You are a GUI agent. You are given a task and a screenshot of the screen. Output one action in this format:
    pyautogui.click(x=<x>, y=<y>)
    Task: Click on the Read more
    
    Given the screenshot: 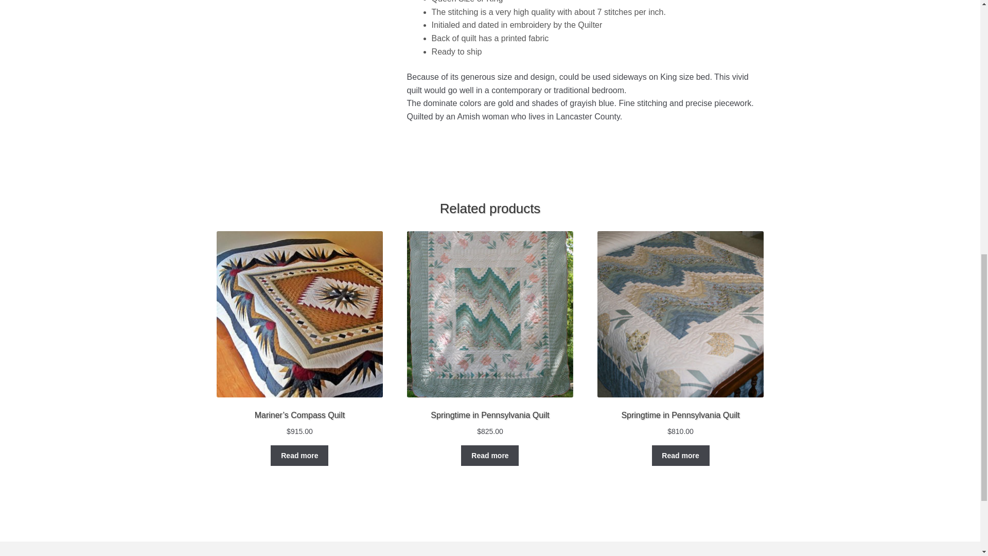 What is the action you would take?
    pyautogui.click(x=299, y=456)
    